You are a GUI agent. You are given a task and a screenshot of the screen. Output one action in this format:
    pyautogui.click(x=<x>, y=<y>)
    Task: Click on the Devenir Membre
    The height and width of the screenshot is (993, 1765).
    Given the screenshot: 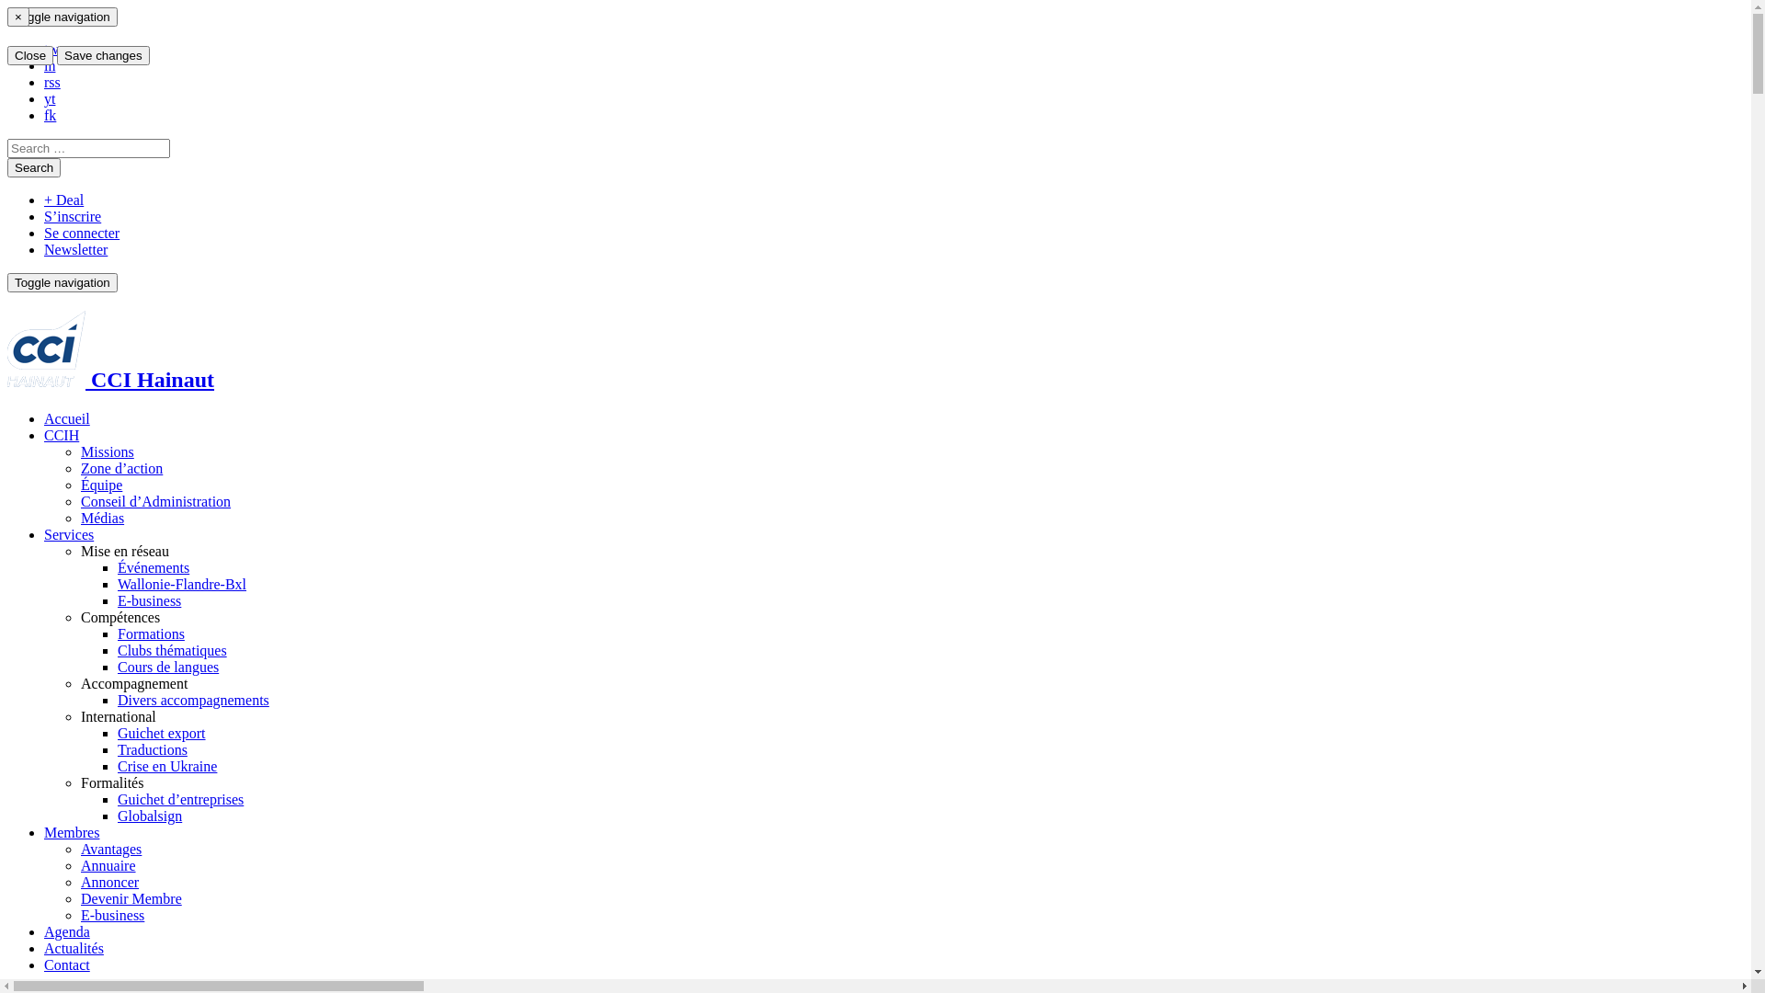 What is the action you would take?
    pyautogui.click(x=131, y=899)
    